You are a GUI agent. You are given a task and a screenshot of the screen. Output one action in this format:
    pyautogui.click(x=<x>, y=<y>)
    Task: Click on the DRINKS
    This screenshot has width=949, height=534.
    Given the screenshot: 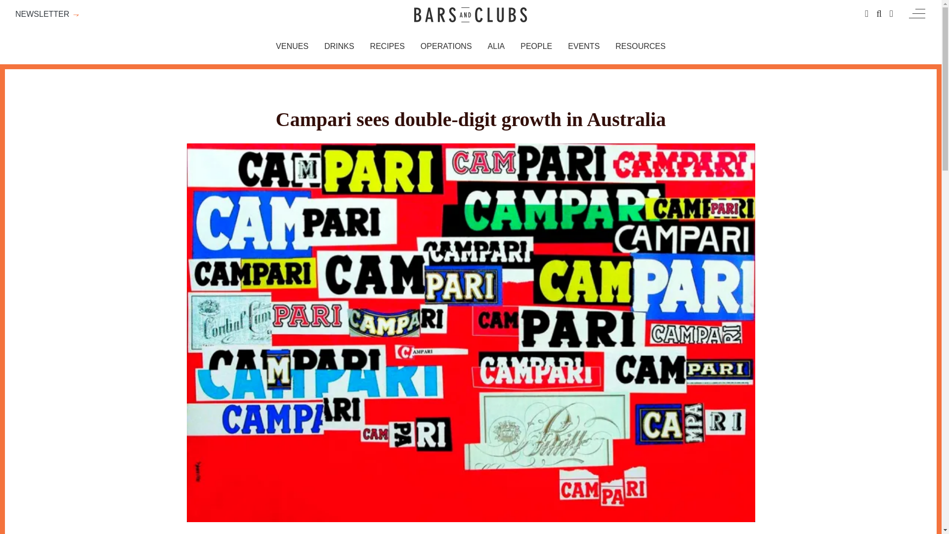 What is the action you would take?
    pyautogui.click(x=339, y=46)
    